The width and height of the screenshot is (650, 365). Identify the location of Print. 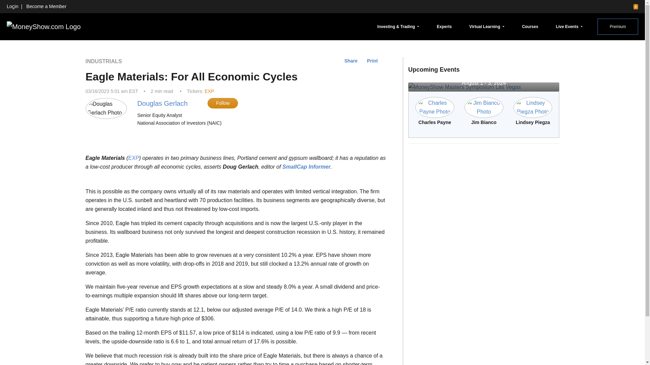
(372, 60).